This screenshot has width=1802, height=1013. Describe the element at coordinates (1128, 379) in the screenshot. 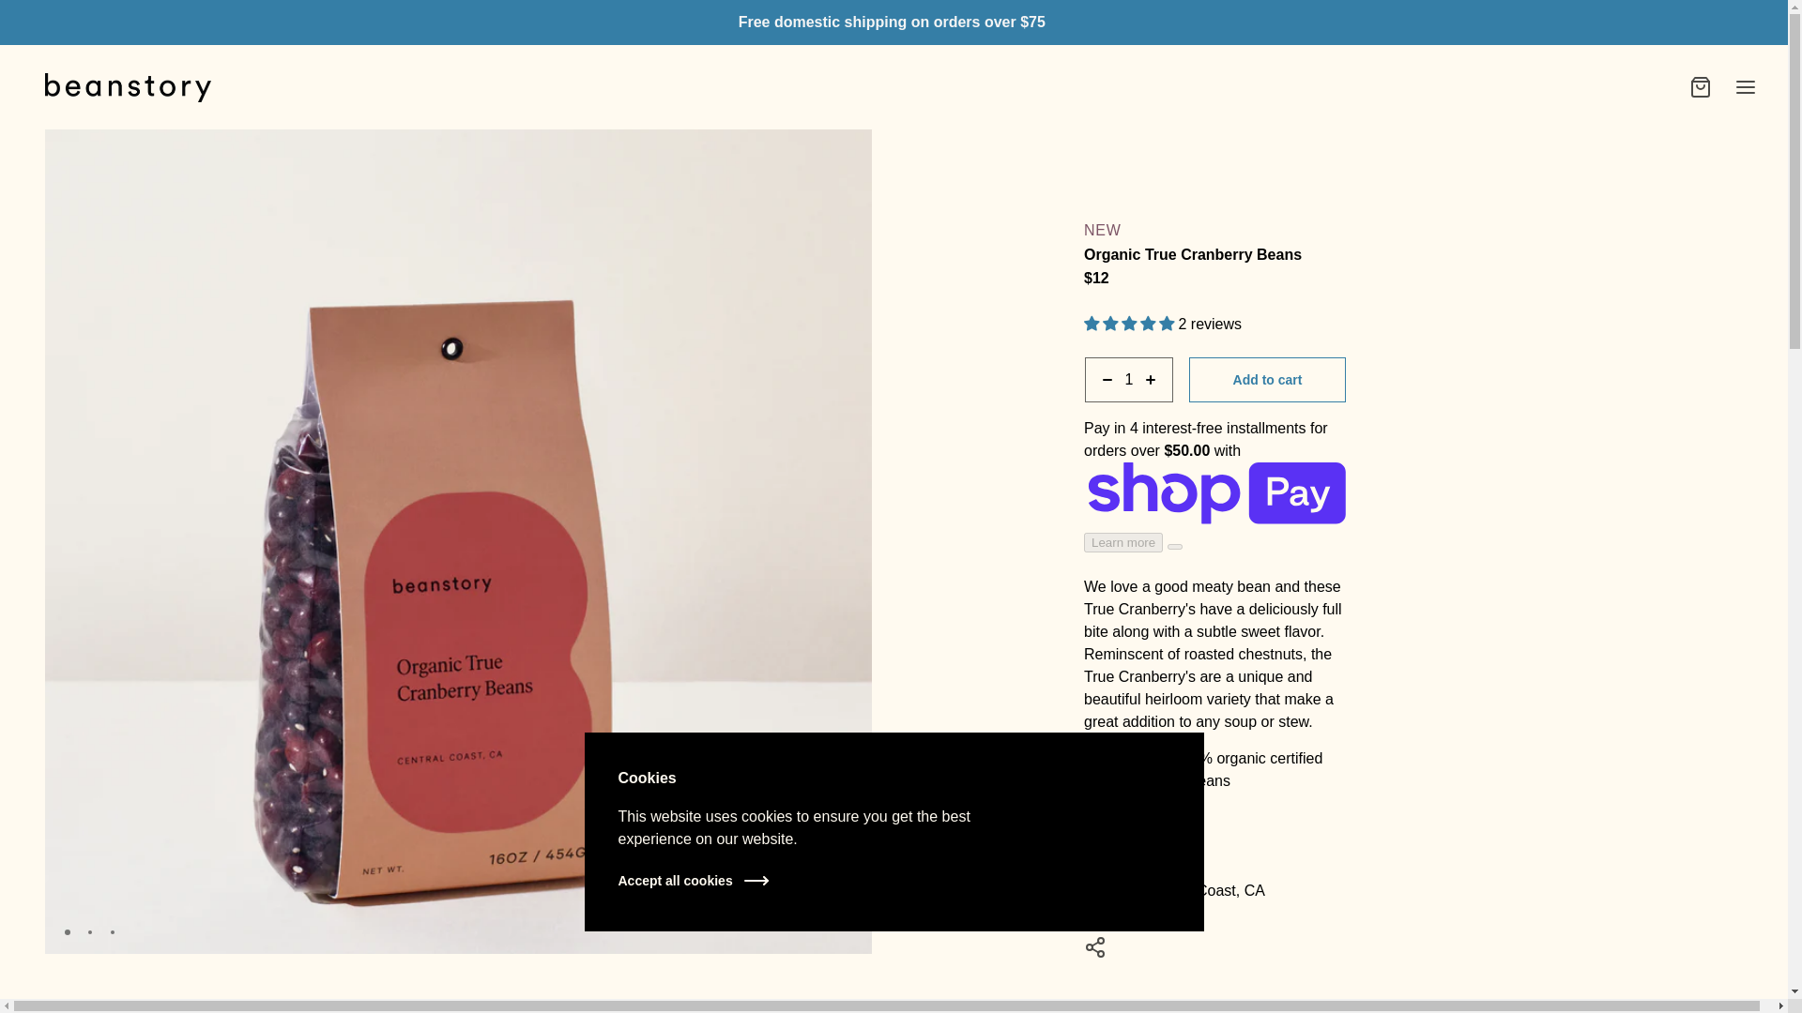

I see `1` at that location.